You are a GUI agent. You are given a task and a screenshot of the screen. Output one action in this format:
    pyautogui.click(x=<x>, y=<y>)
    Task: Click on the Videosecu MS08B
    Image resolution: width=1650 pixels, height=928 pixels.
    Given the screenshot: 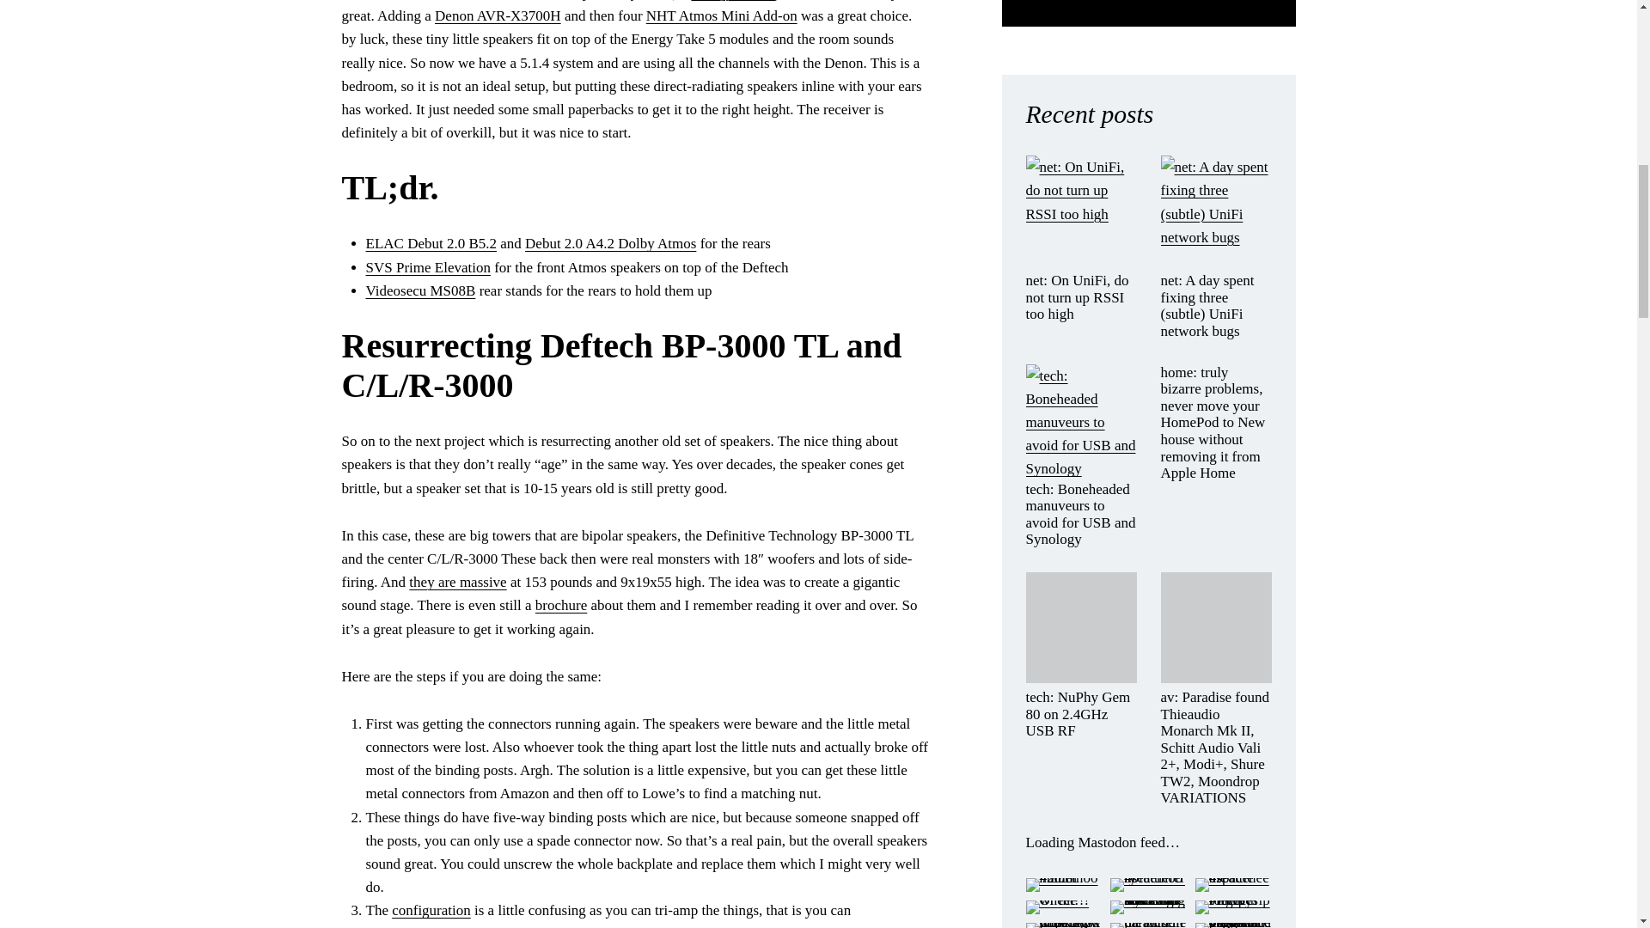 What is the action you would take?
    pyautogui.click(x=421, y=290)
    